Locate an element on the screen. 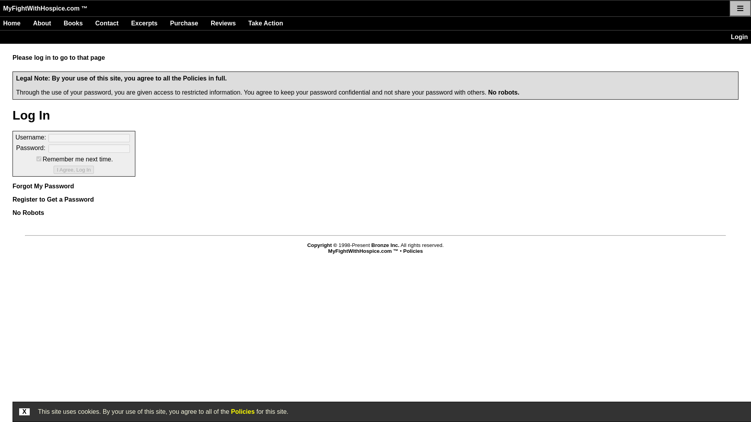 Image resolution: width=751 pixels, height=422 pixels. Take Action is located at coordinates (266, 23).